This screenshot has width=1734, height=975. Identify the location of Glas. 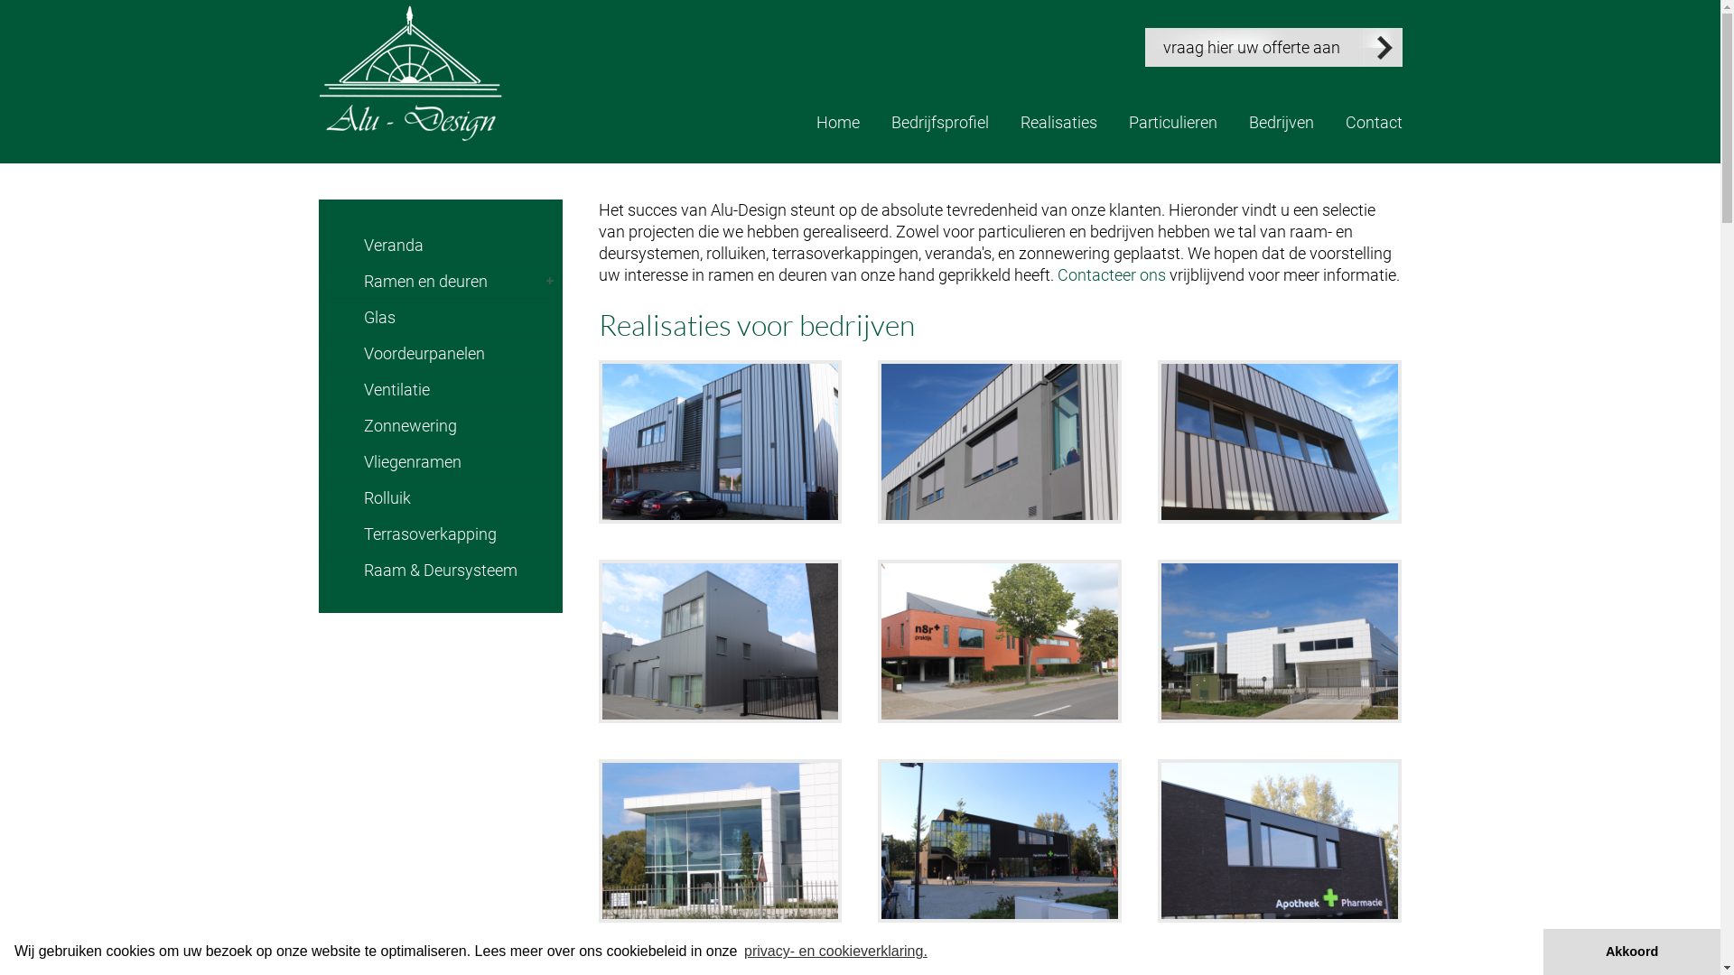
(440, 316).